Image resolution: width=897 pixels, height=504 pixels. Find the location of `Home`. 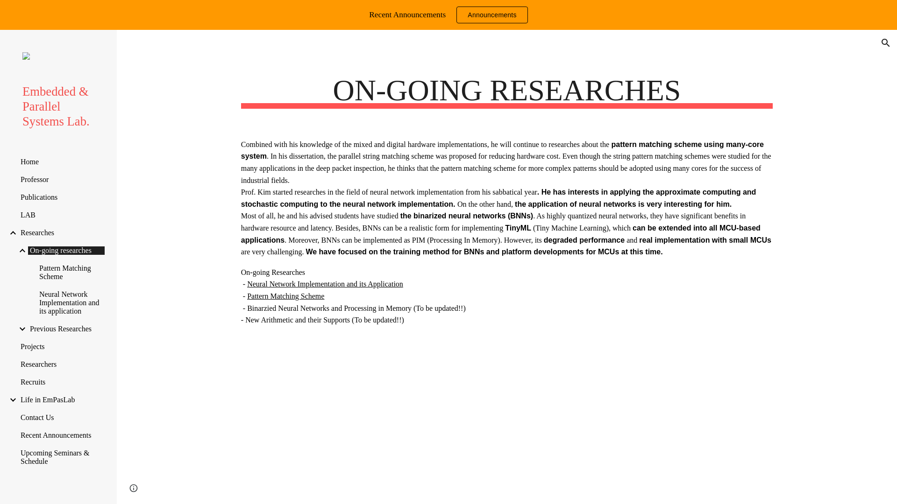

Home is located at coordinates (61, 162).